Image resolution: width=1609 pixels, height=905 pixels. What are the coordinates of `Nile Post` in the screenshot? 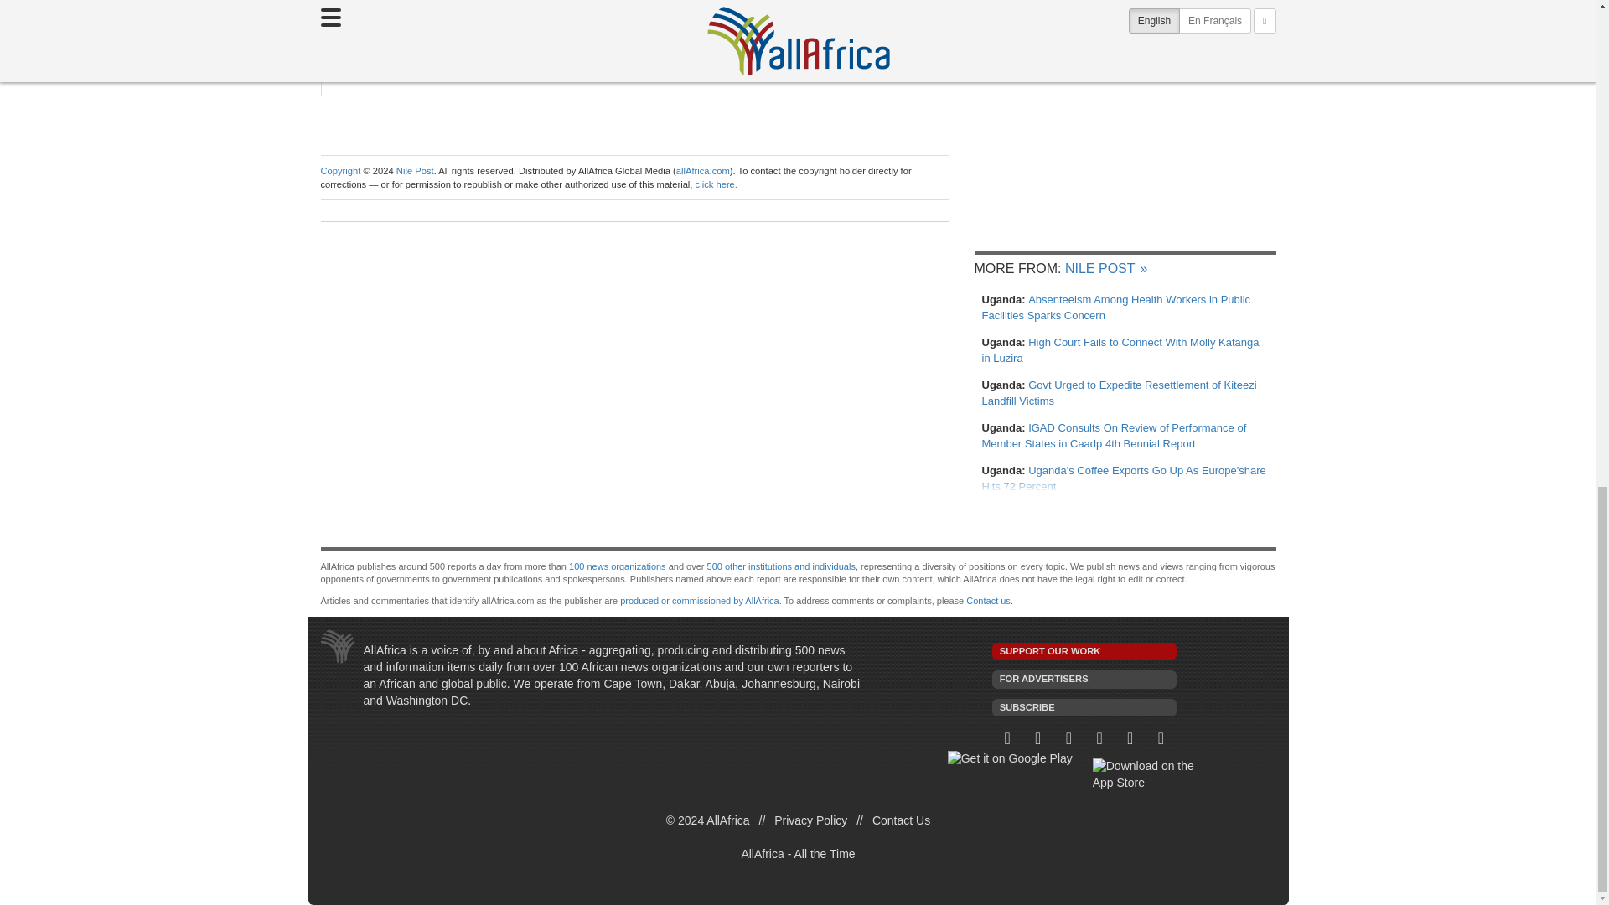 It's located at (415, 170).